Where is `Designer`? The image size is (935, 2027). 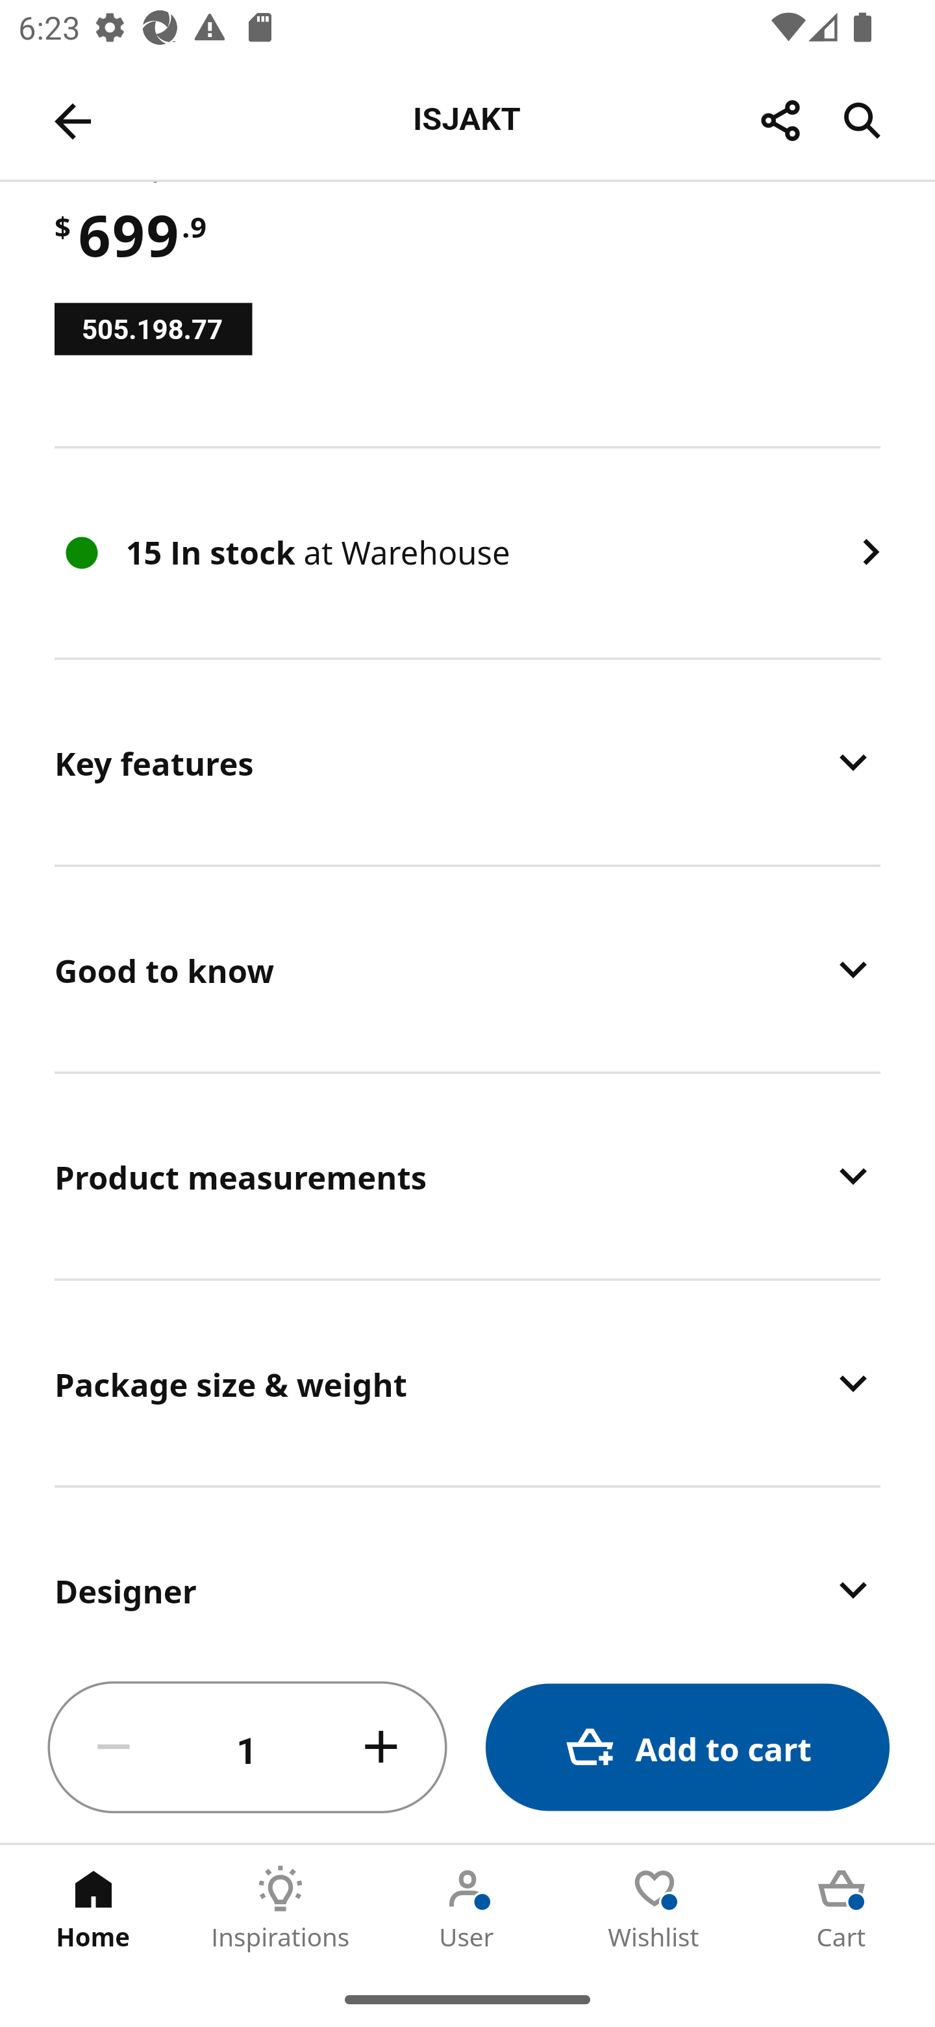 Designer is located at coordinates (467, 1571).